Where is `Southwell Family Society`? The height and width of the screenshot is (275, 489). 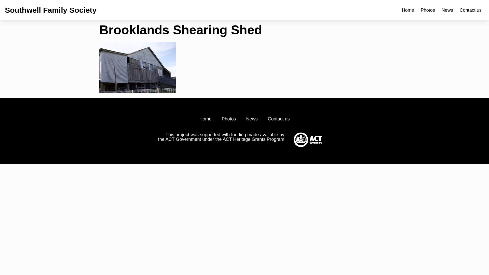 Southwell Family Society is located at coordinates (51, 10).